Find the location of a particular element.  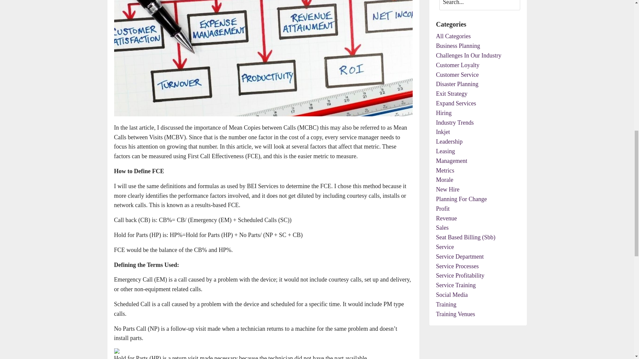

Morale is located at coordinates (478, 180).